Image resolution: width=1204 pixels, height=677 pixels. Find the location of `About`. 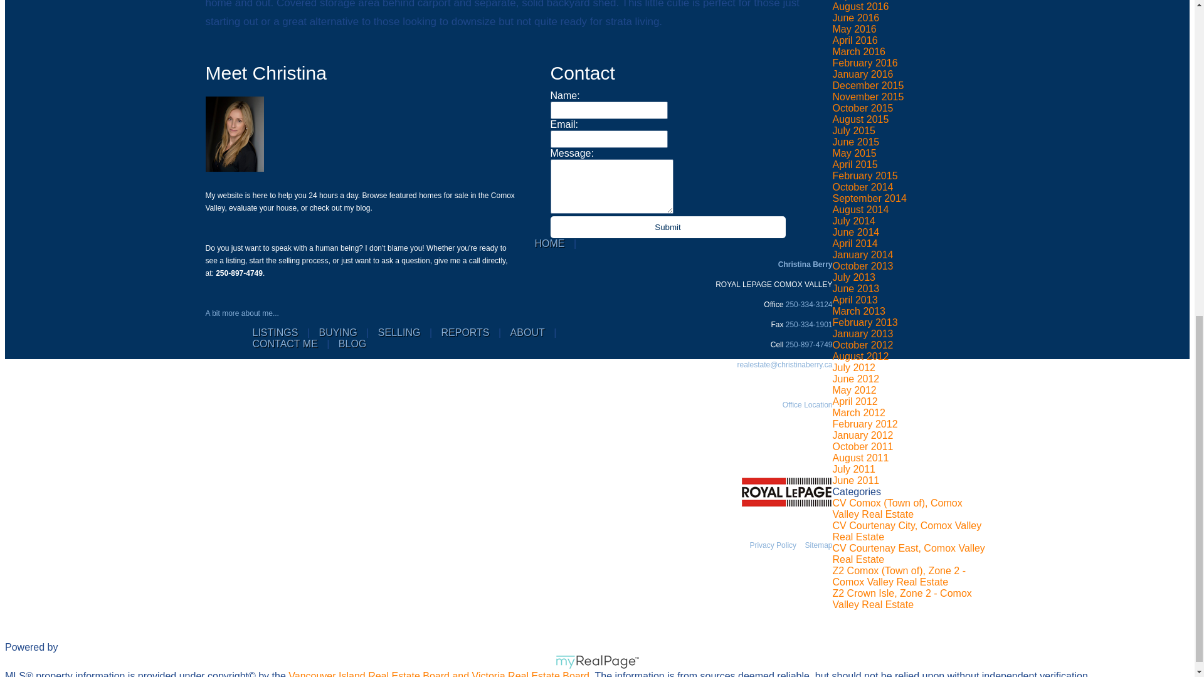

About is located at coordinates (528, 332).